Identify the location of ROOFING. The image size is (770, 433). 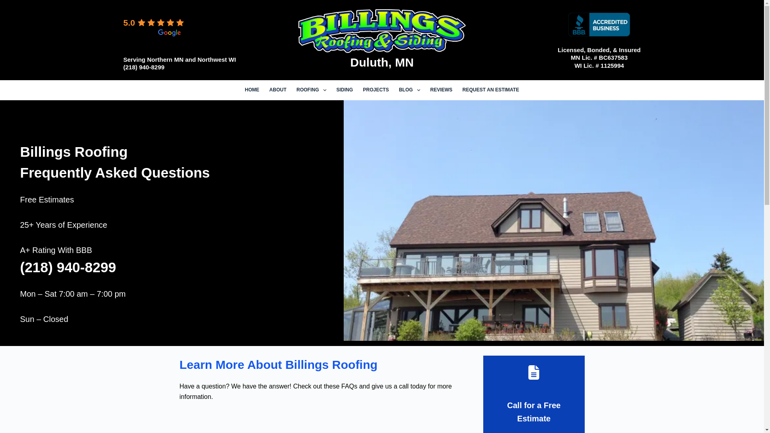
(311, 90).